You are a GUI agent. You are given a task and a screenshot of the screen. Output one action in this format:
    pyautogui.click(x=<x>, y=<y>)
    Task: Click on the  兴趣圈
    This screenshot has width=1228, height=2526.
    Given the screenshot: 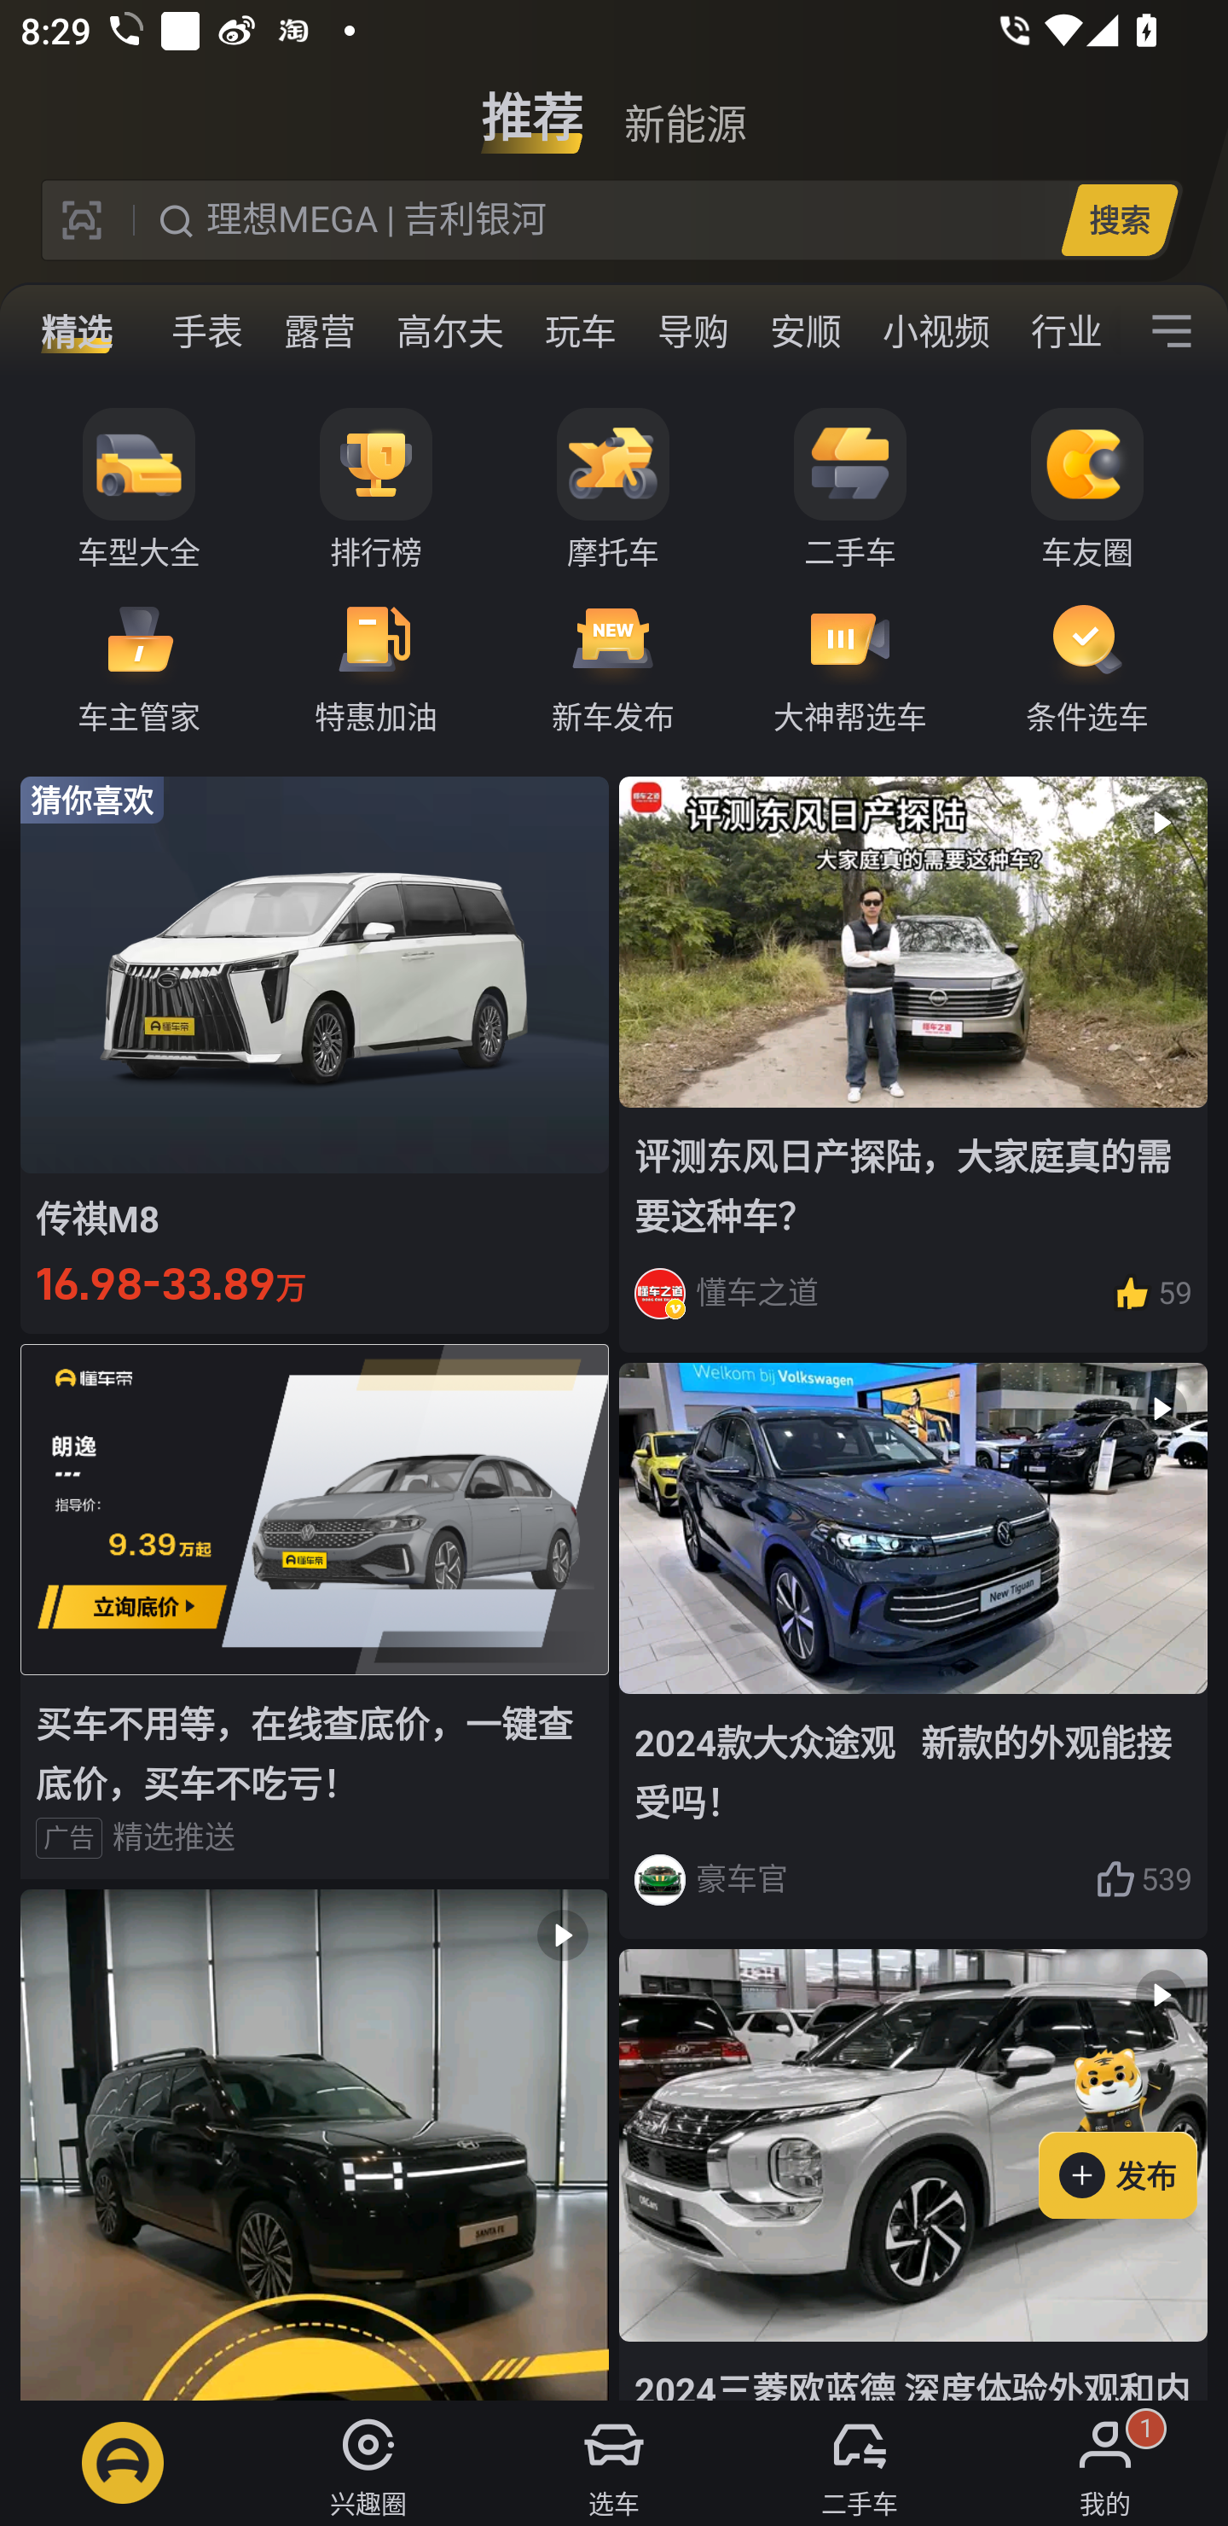 What is the action you would take?
    pyautogui.click(x=368, y=2463)
    